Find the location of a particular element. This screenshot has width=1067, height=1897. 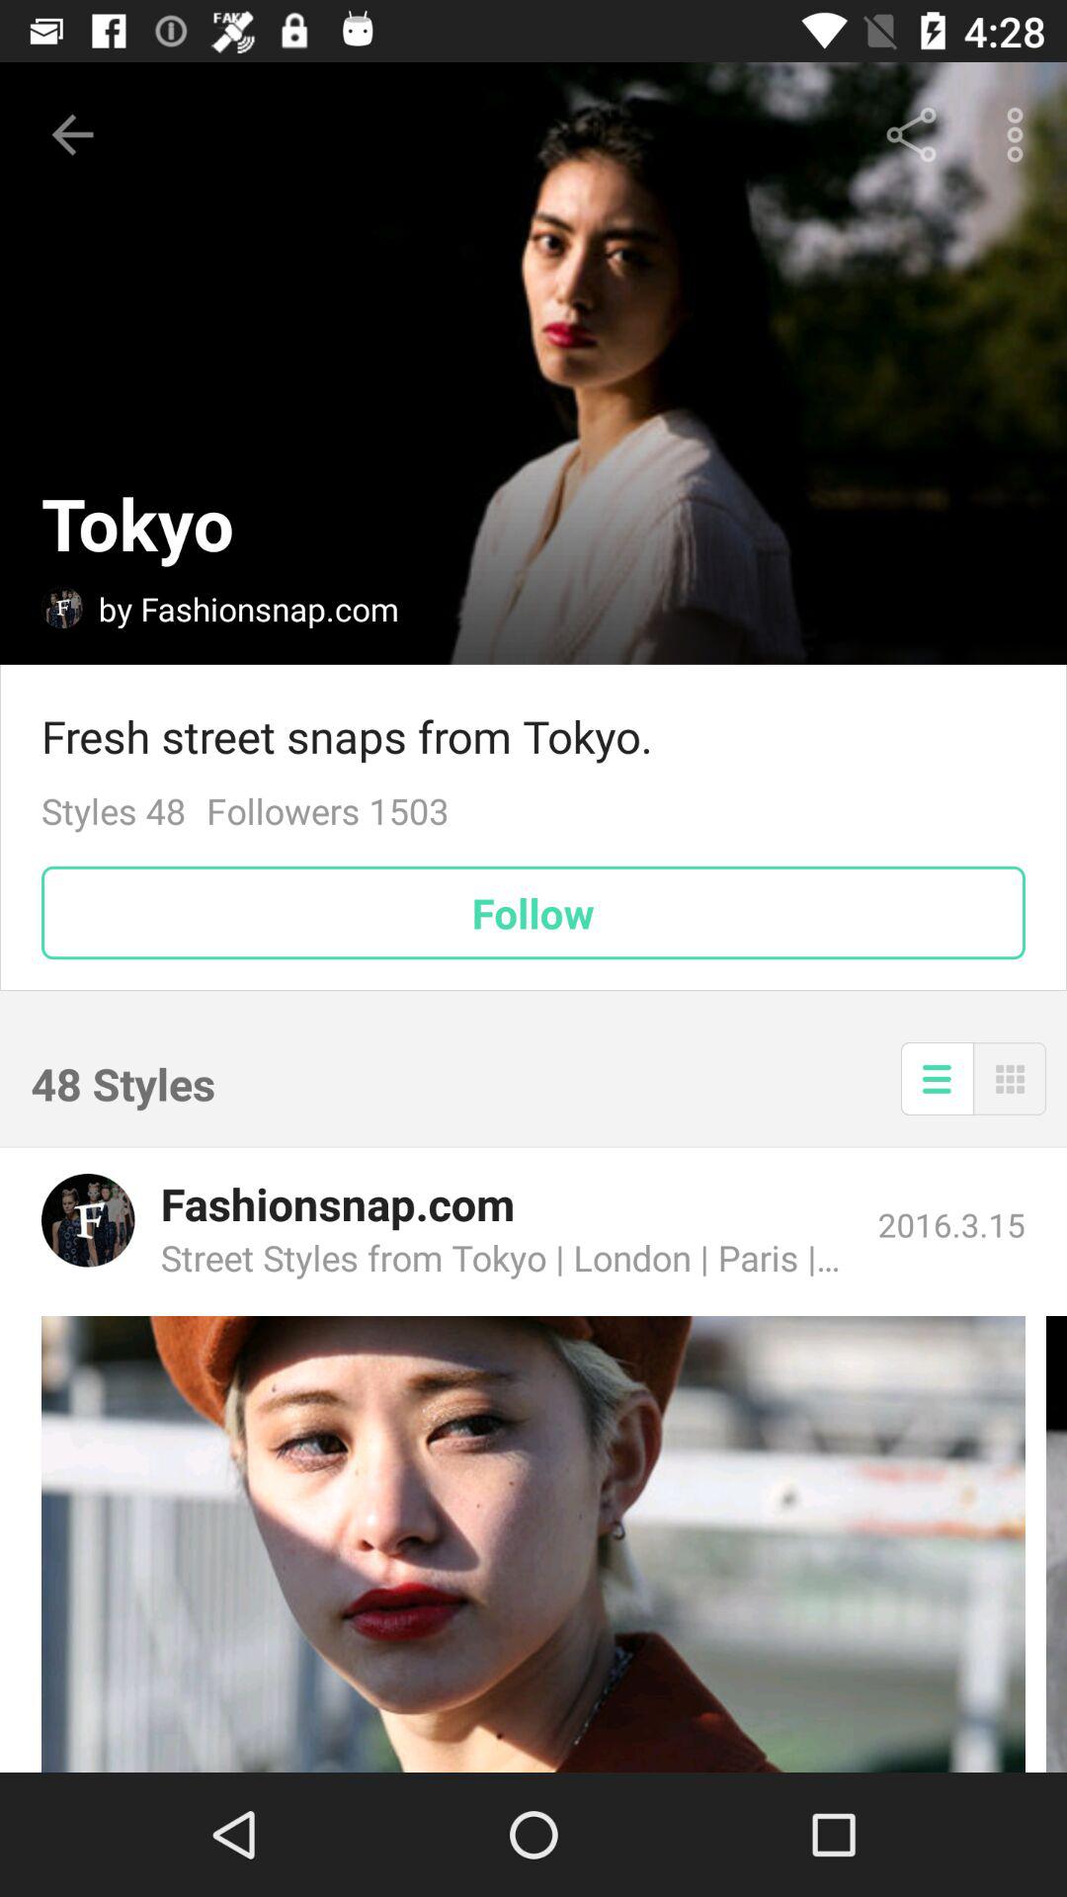

go to fashionsnap page is located at coordinates (88, 1220).